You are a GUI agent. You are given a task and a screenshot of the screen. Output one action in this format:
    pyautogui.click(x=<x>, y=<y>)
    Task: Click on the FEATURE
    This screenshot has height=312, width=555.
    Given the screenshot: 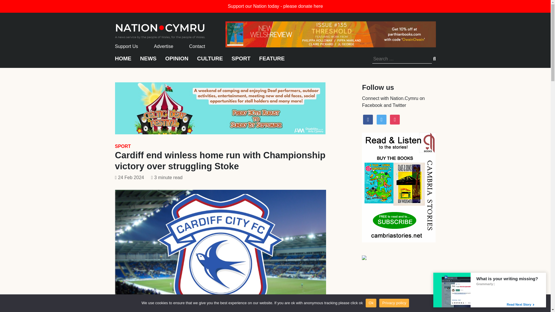 What is the action you would take?
    pyautogui.click(x=272, y=61)
    